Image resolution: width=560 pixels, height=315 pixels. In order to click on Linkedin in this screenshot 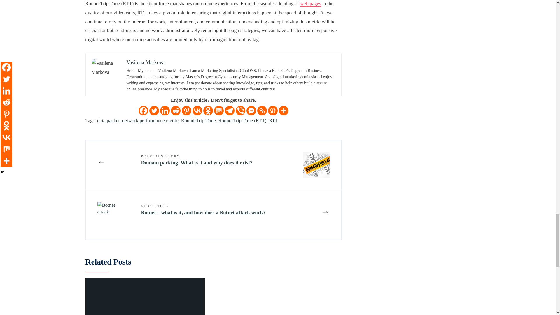, I will do `click(165, 111)`.